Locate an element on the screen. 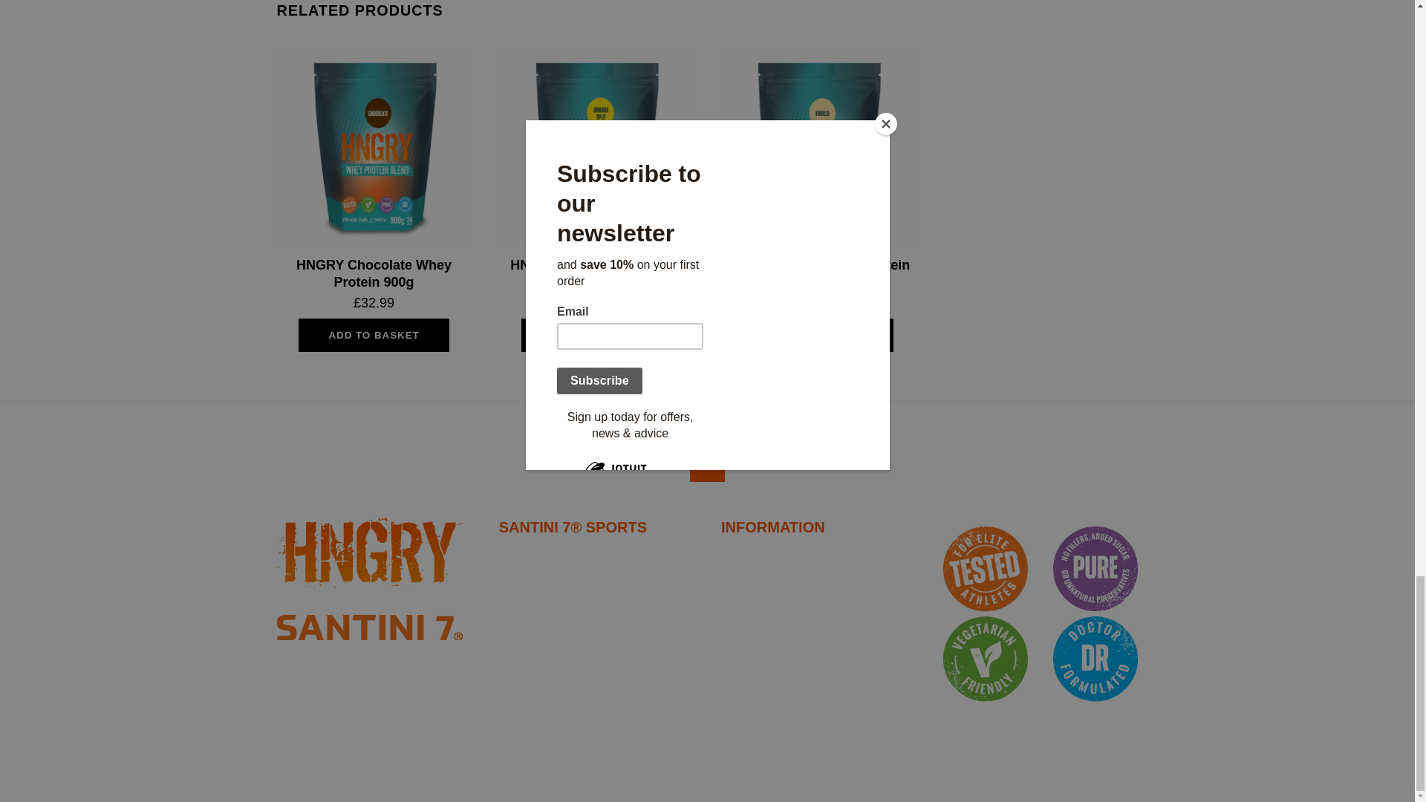 The width and height of the screenshot is (1426, 802). hngry vanilla whey protein front 900g is located at coordinates (818, 146).